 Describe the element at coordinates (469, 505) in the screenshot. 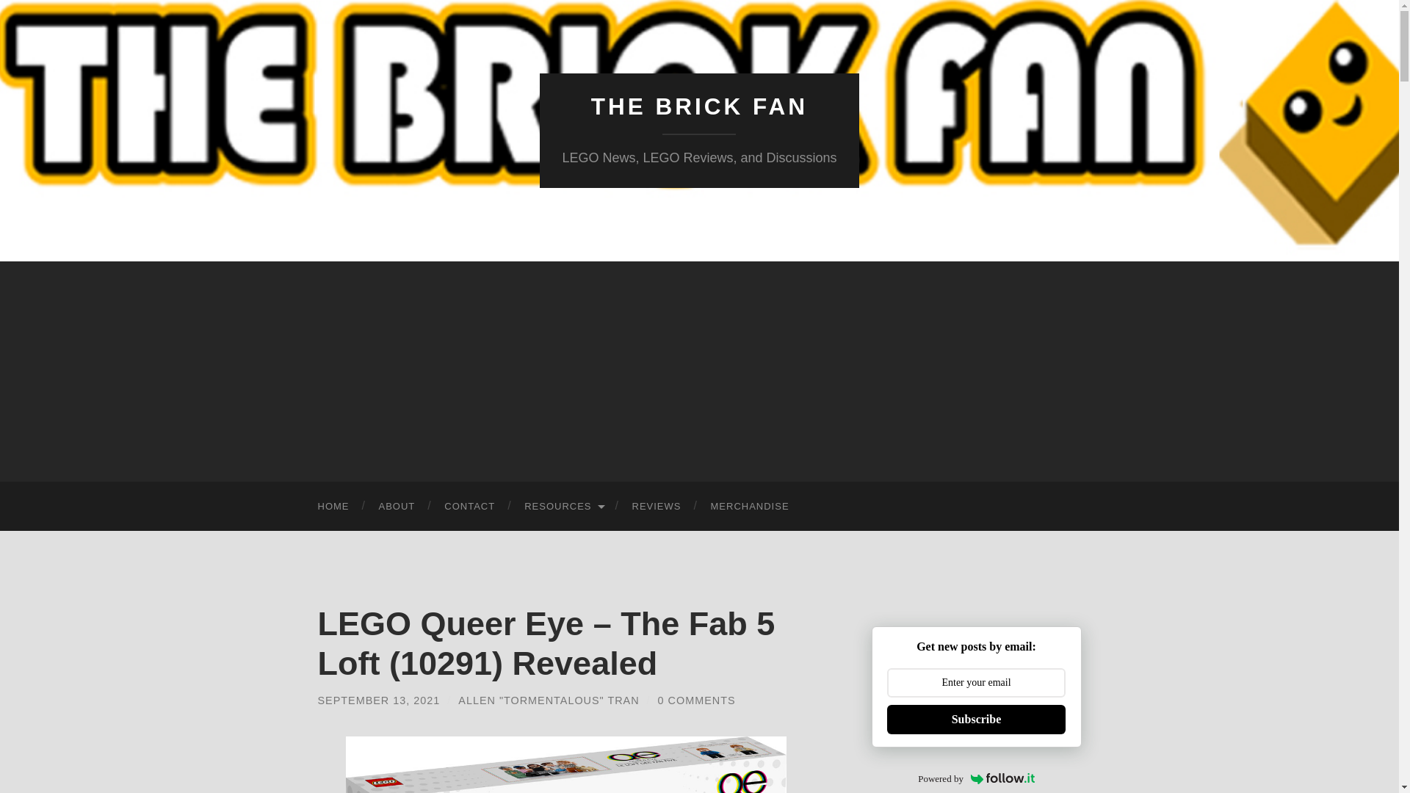

I see `CONTACT` at that location.